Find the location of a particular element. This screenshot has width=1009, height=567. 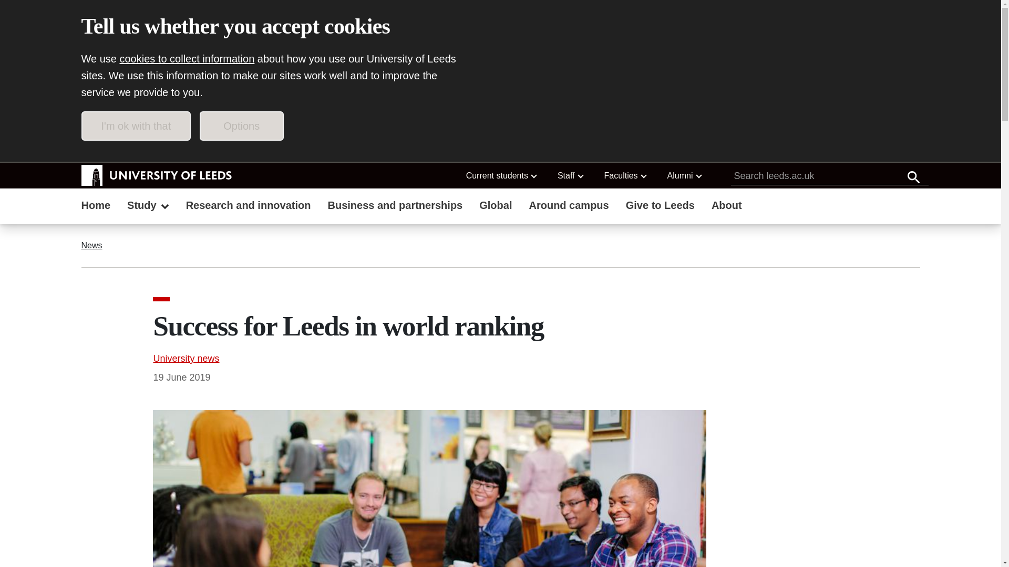

Global is located at coordinates (496, 206).